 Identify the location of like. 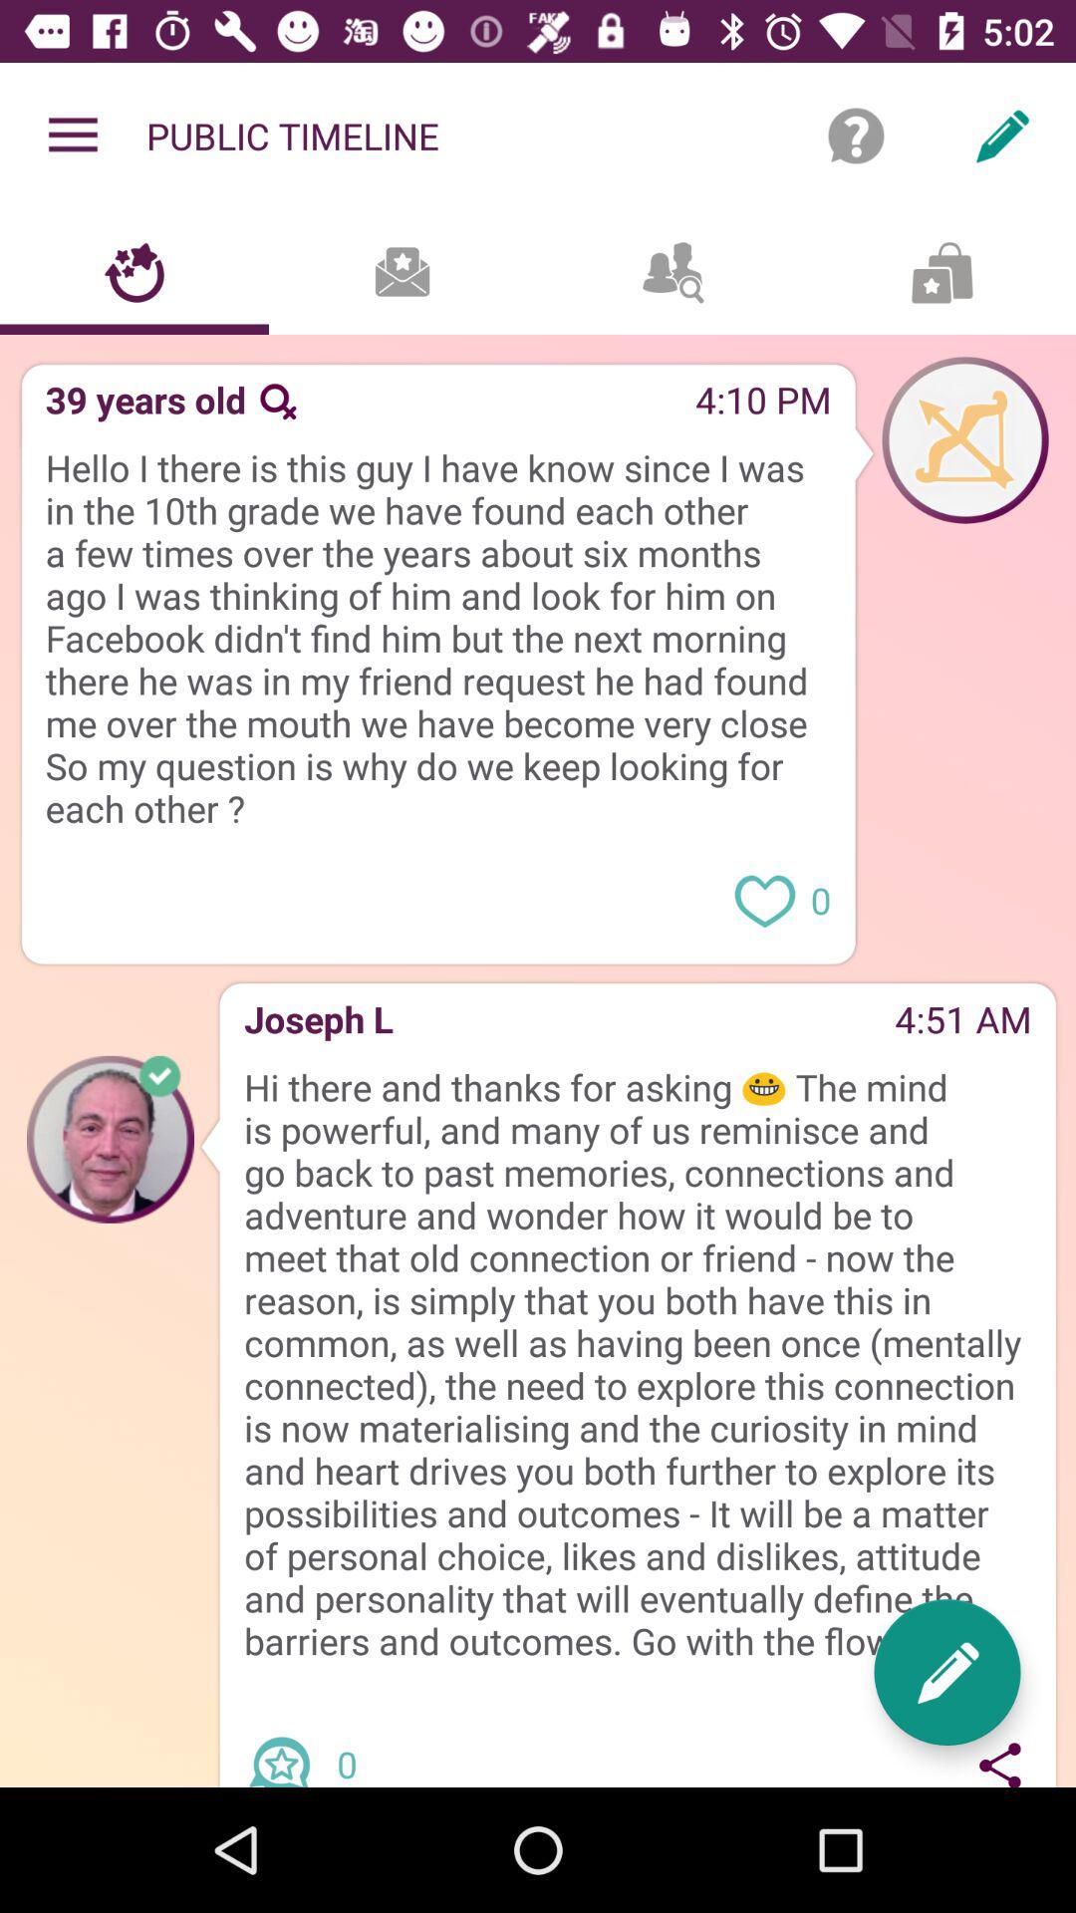
(765, 899).